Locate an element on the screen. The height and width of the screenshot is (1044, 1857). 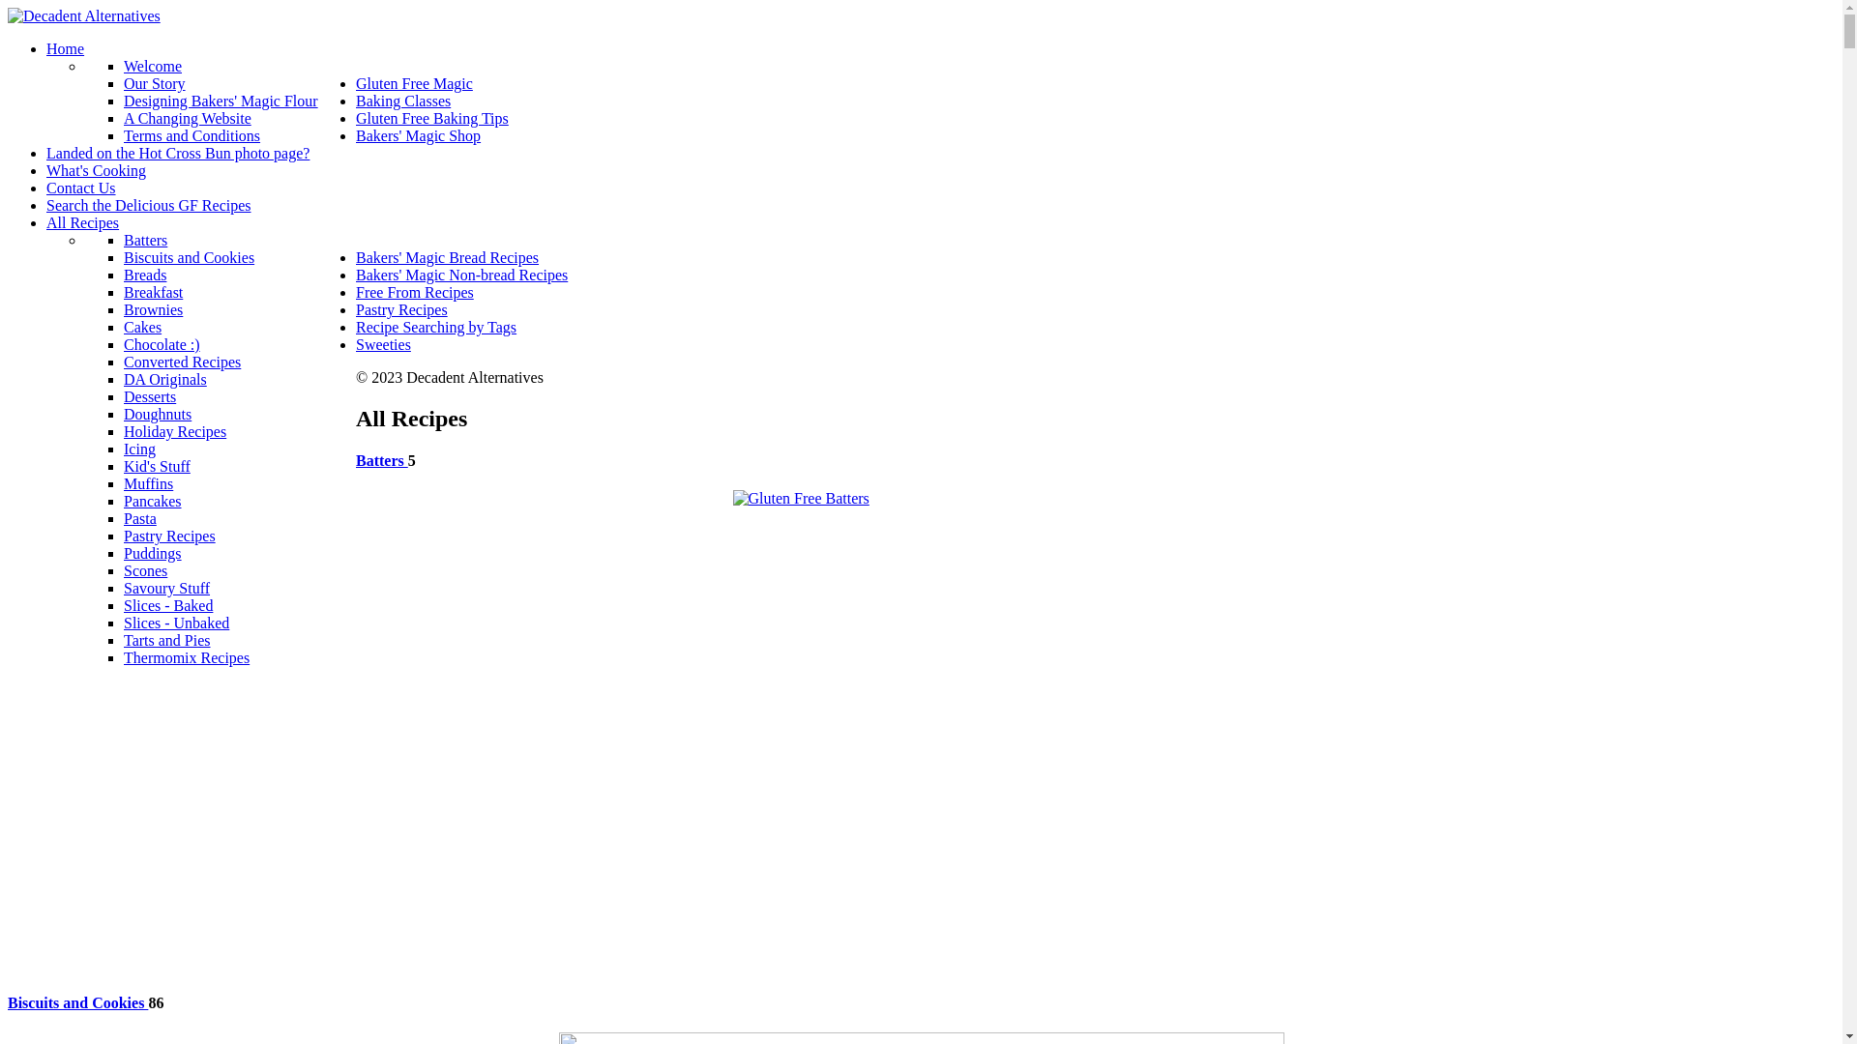
Home is located at coordinates (66, 48).